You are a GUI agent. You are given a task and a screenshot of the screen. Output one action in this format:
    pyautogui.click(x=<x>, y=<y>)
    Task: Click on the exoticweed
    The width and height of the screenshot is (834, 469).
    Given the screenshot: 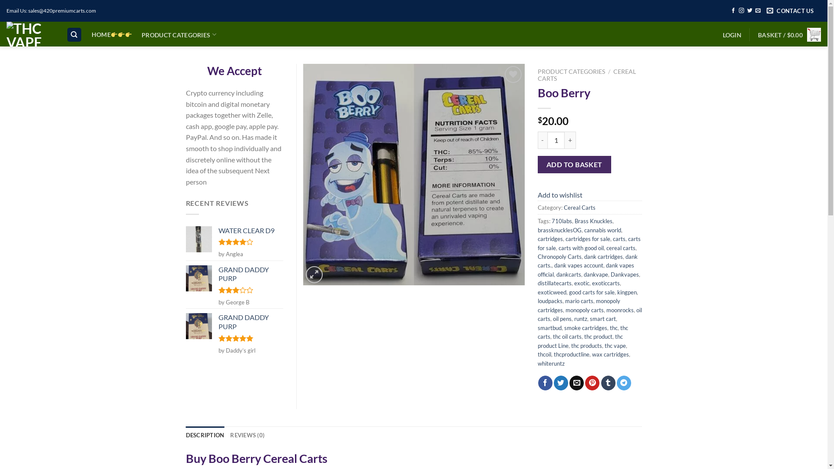 What is the action you would take?
    pyautogui.click(x=552, y=292)
    